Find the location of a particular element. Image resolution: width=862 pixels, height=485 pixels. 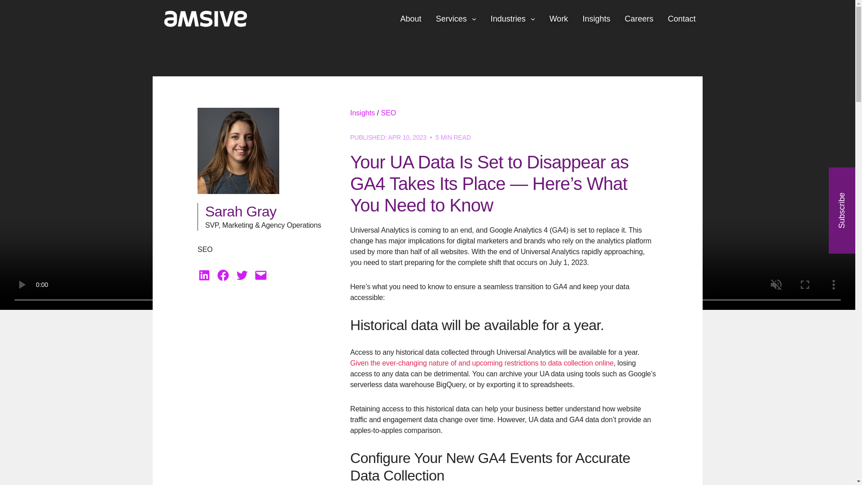

Homepage is located at coordinates (201, 19).